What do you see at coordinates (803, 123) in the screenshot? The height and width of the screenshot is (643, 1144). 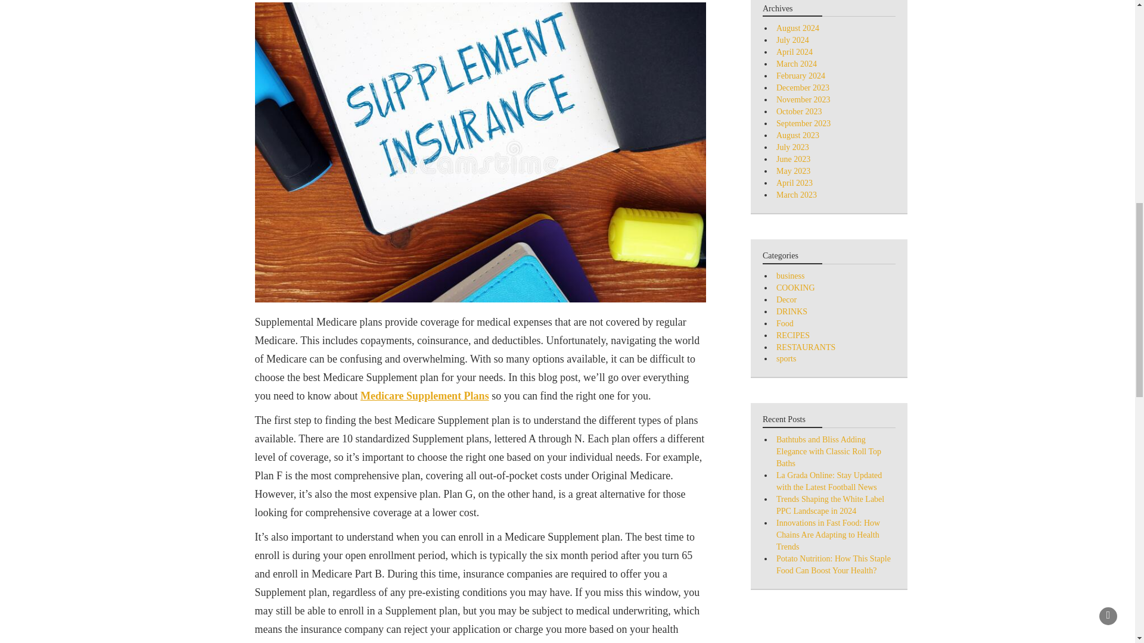 I see `September 2023` at bounding box center [803, 123].